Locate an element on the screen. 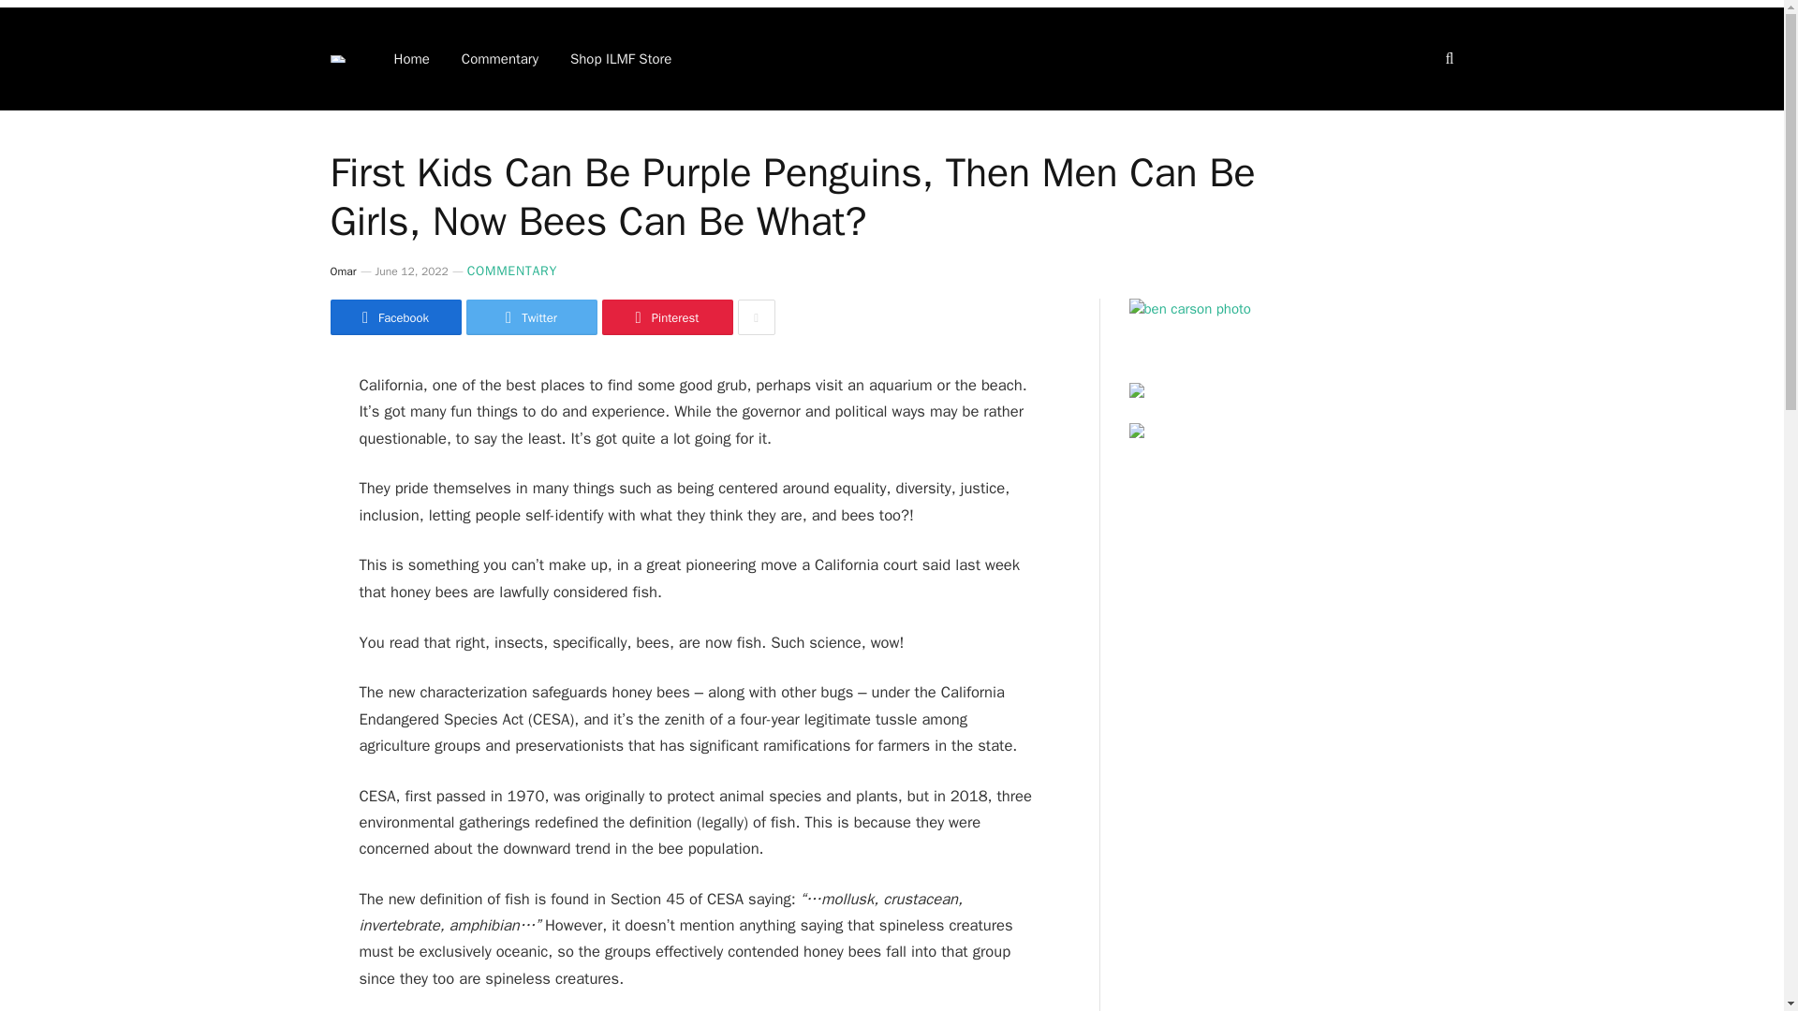  Facebook is located at coordinates (394, 316).